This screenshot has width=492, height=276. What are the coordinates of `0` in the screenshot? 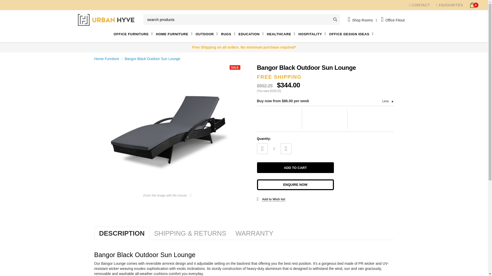 It's located at (472, 5).